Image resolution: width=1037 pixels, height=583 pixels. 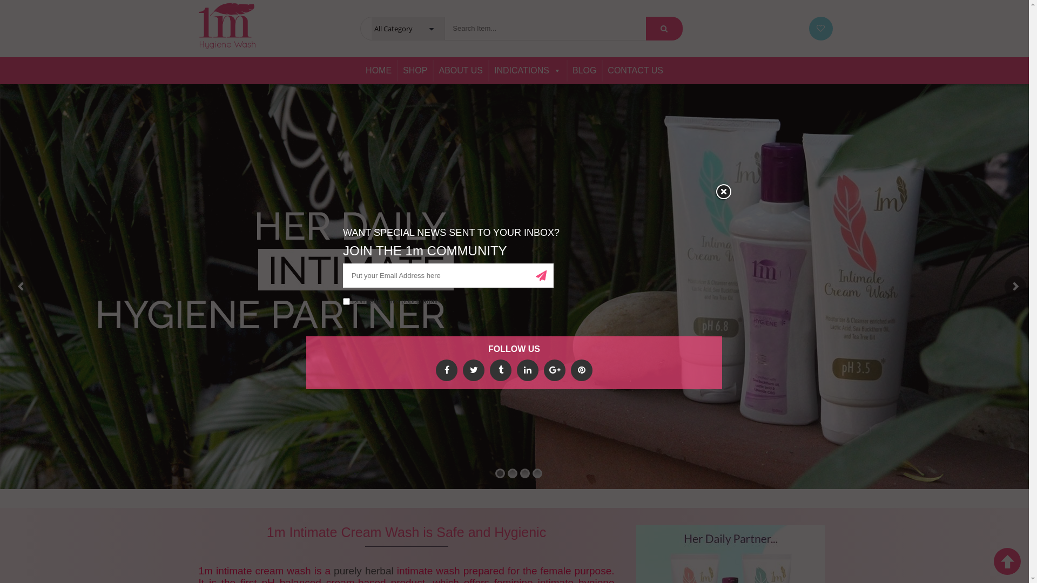 What do you see at coordinates (528, 370) in the screenshot?
I see `Linkedin` at bounding box center [528, 370].